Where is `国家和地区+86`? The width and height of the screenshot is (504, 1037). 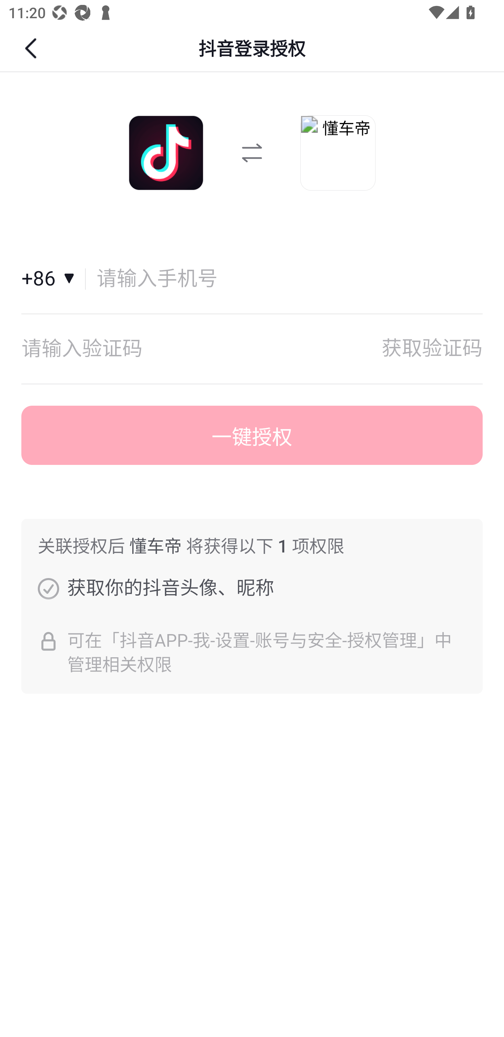 国家和地区+86 is located at coordinates (54, 279).